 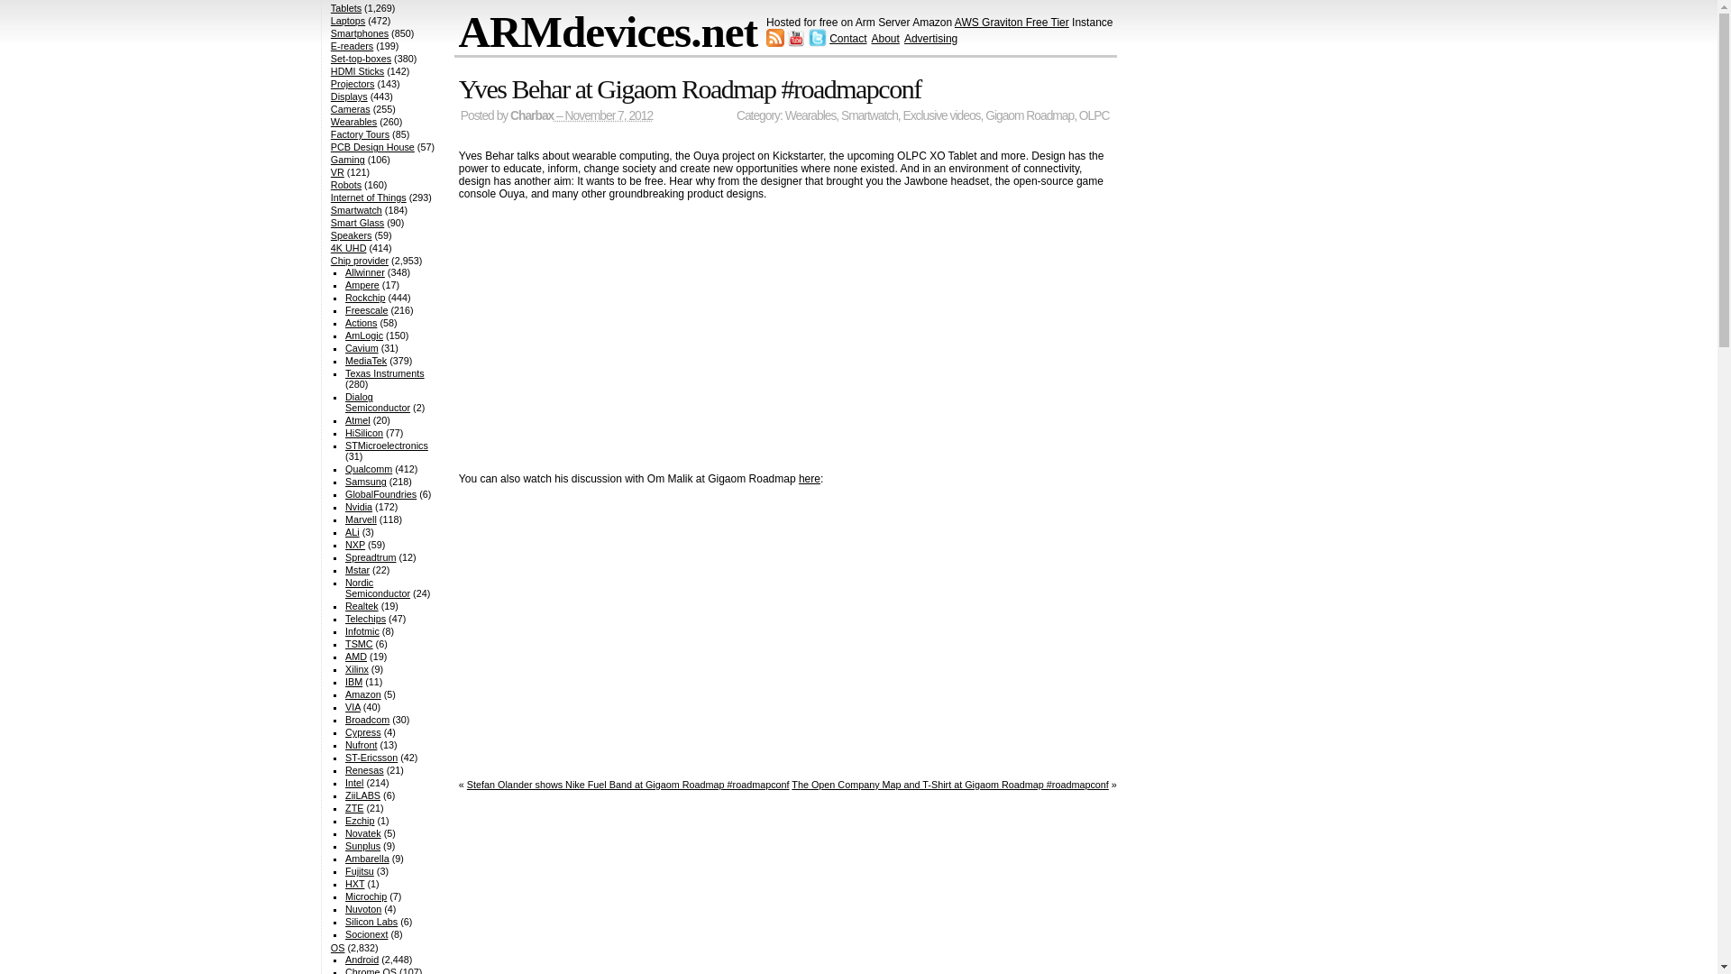 I want to click on E-readers, so click(x=352, y=46).